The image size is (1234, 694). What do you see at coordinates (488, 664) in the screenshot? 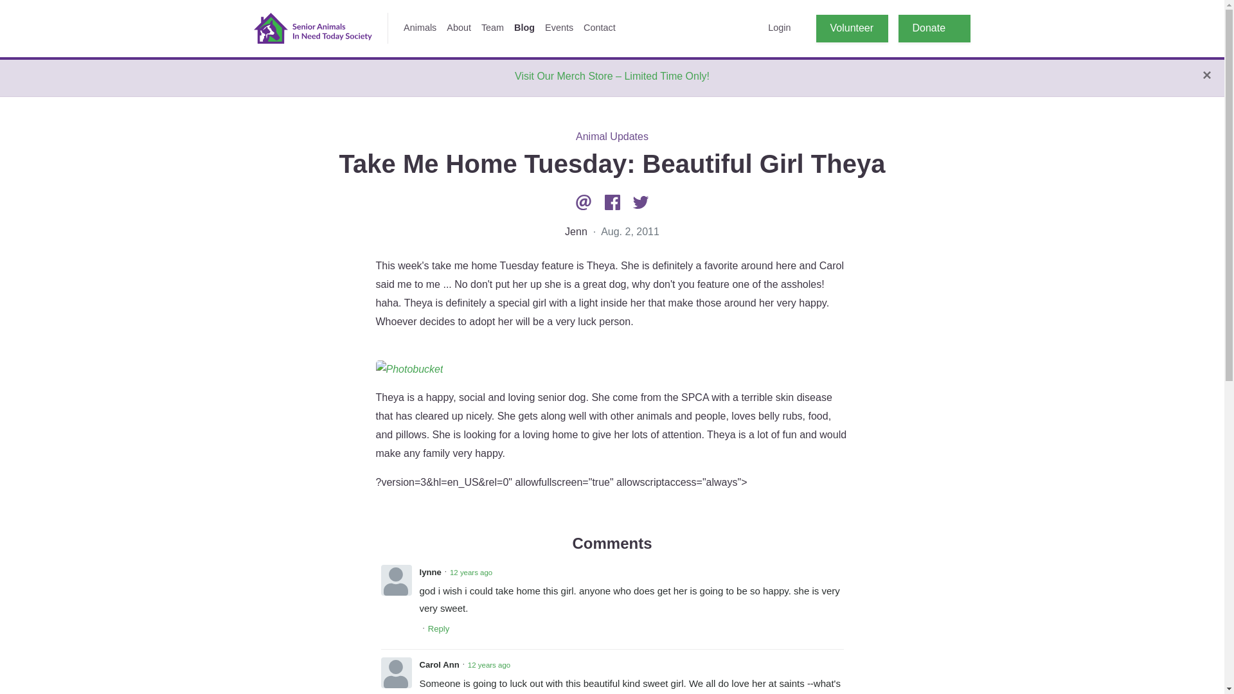
I see `12 years ago` at bounding box center [488, 664].